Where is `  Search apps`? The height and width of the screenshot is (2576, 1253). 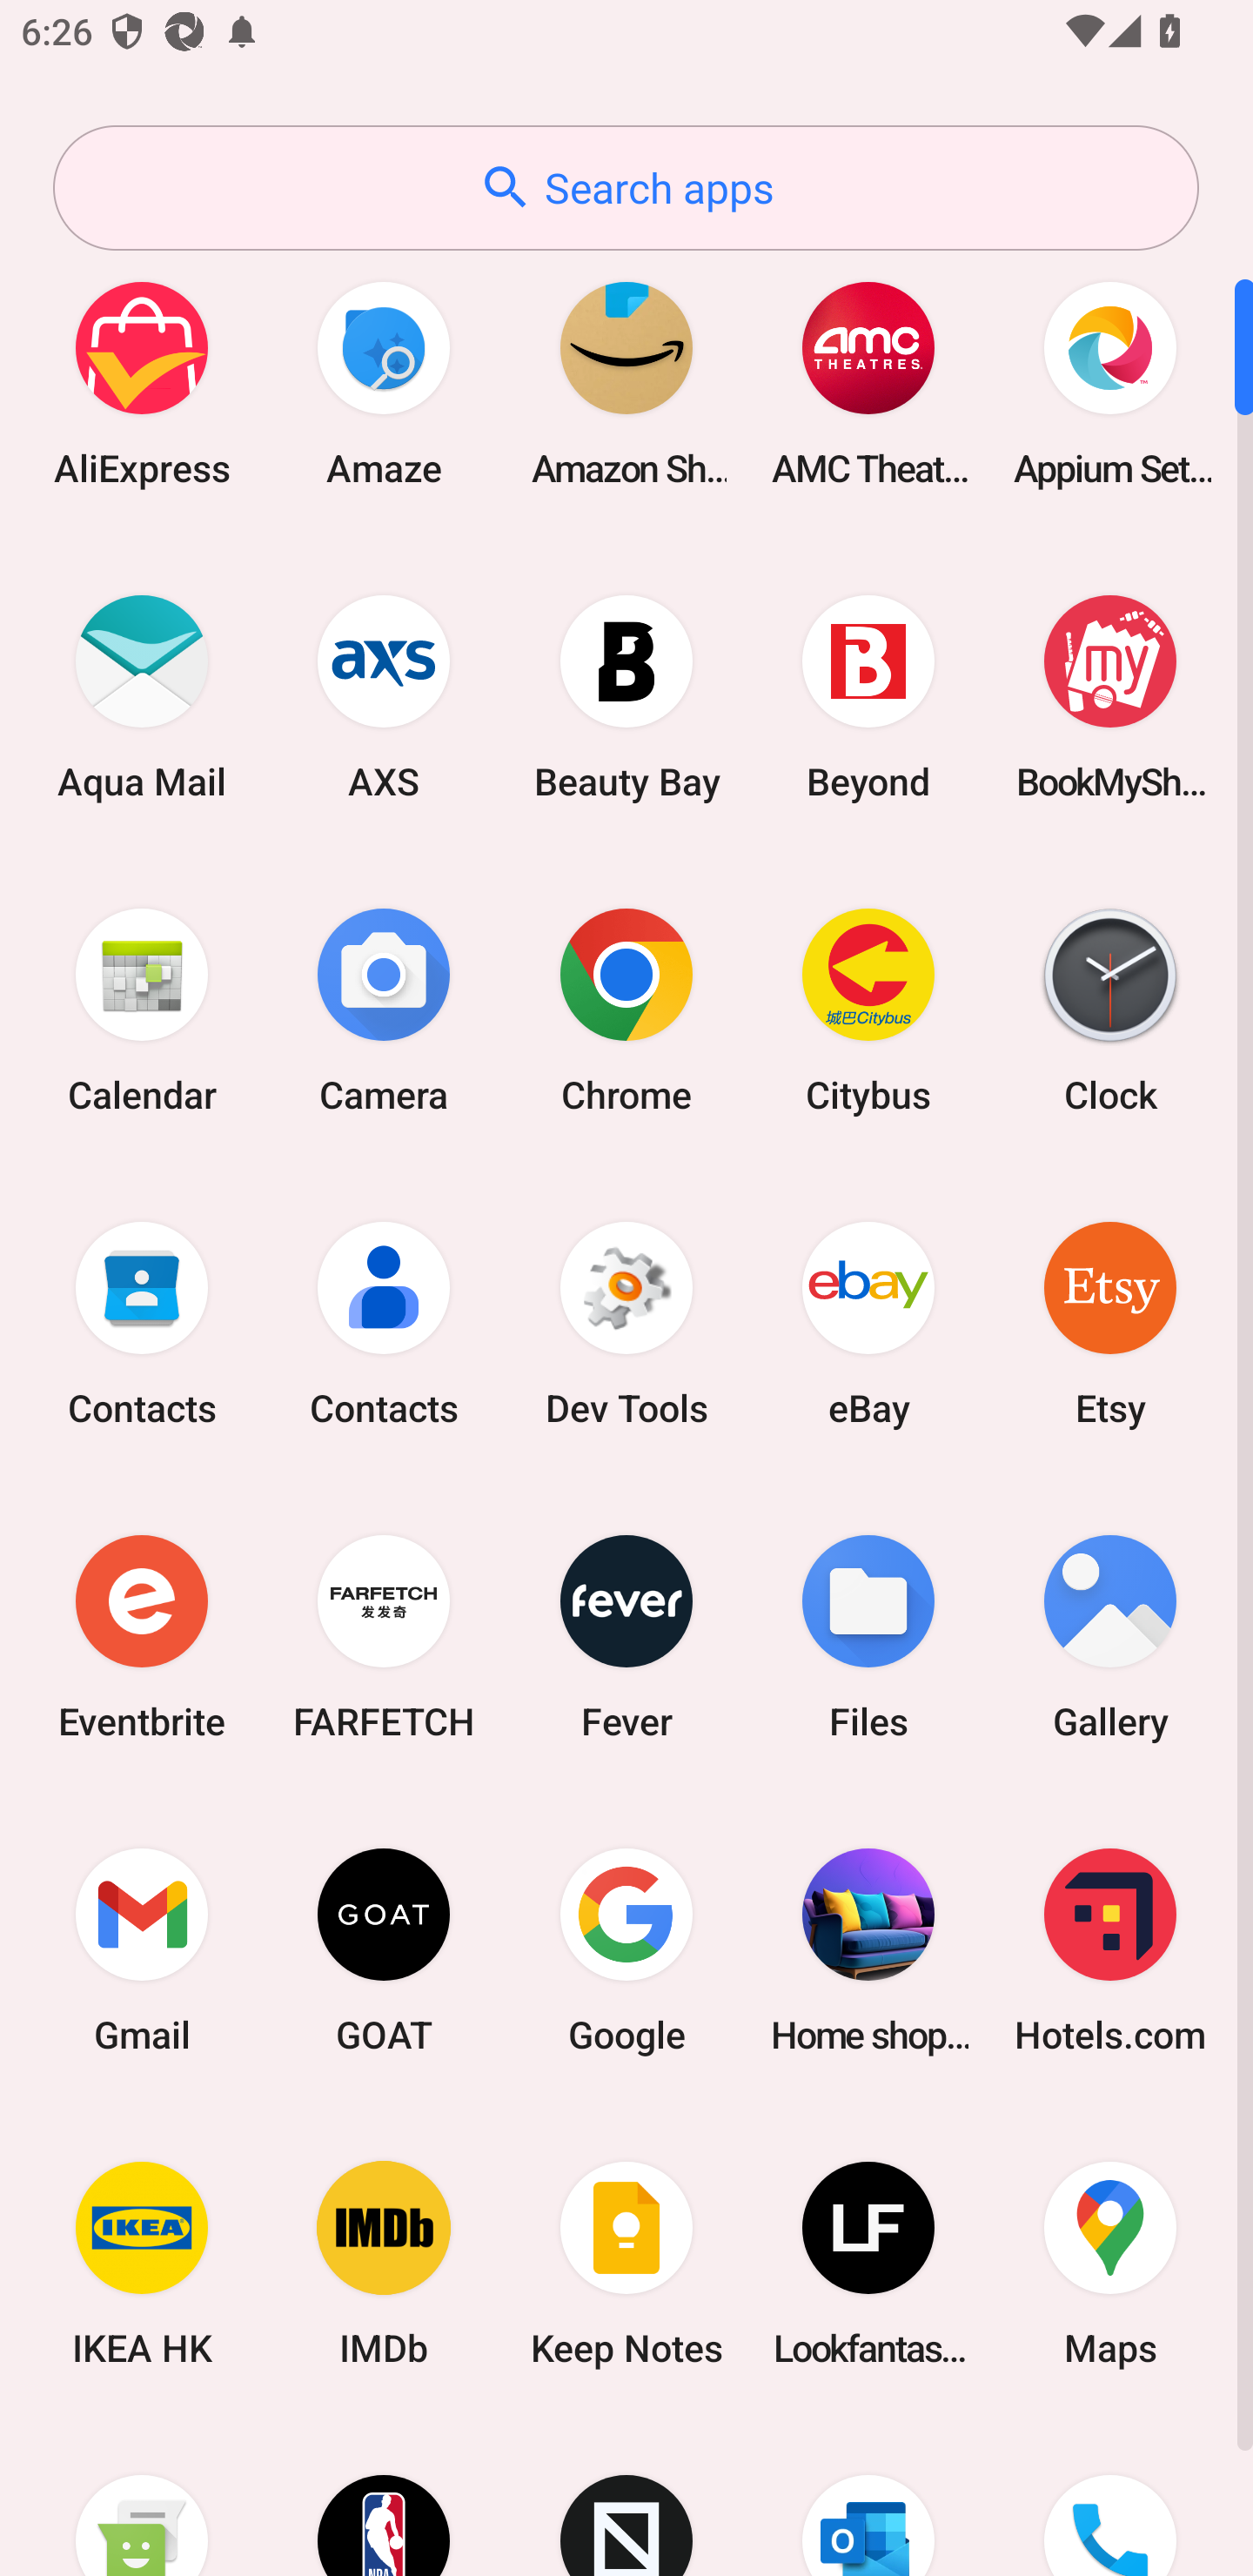
  Search apps is located at coordinates (626, 188).